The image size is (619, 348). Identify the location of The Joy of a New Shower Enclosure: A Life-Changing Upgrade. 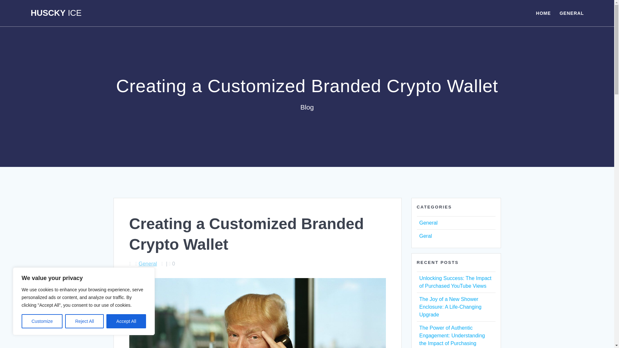
(450, 307).